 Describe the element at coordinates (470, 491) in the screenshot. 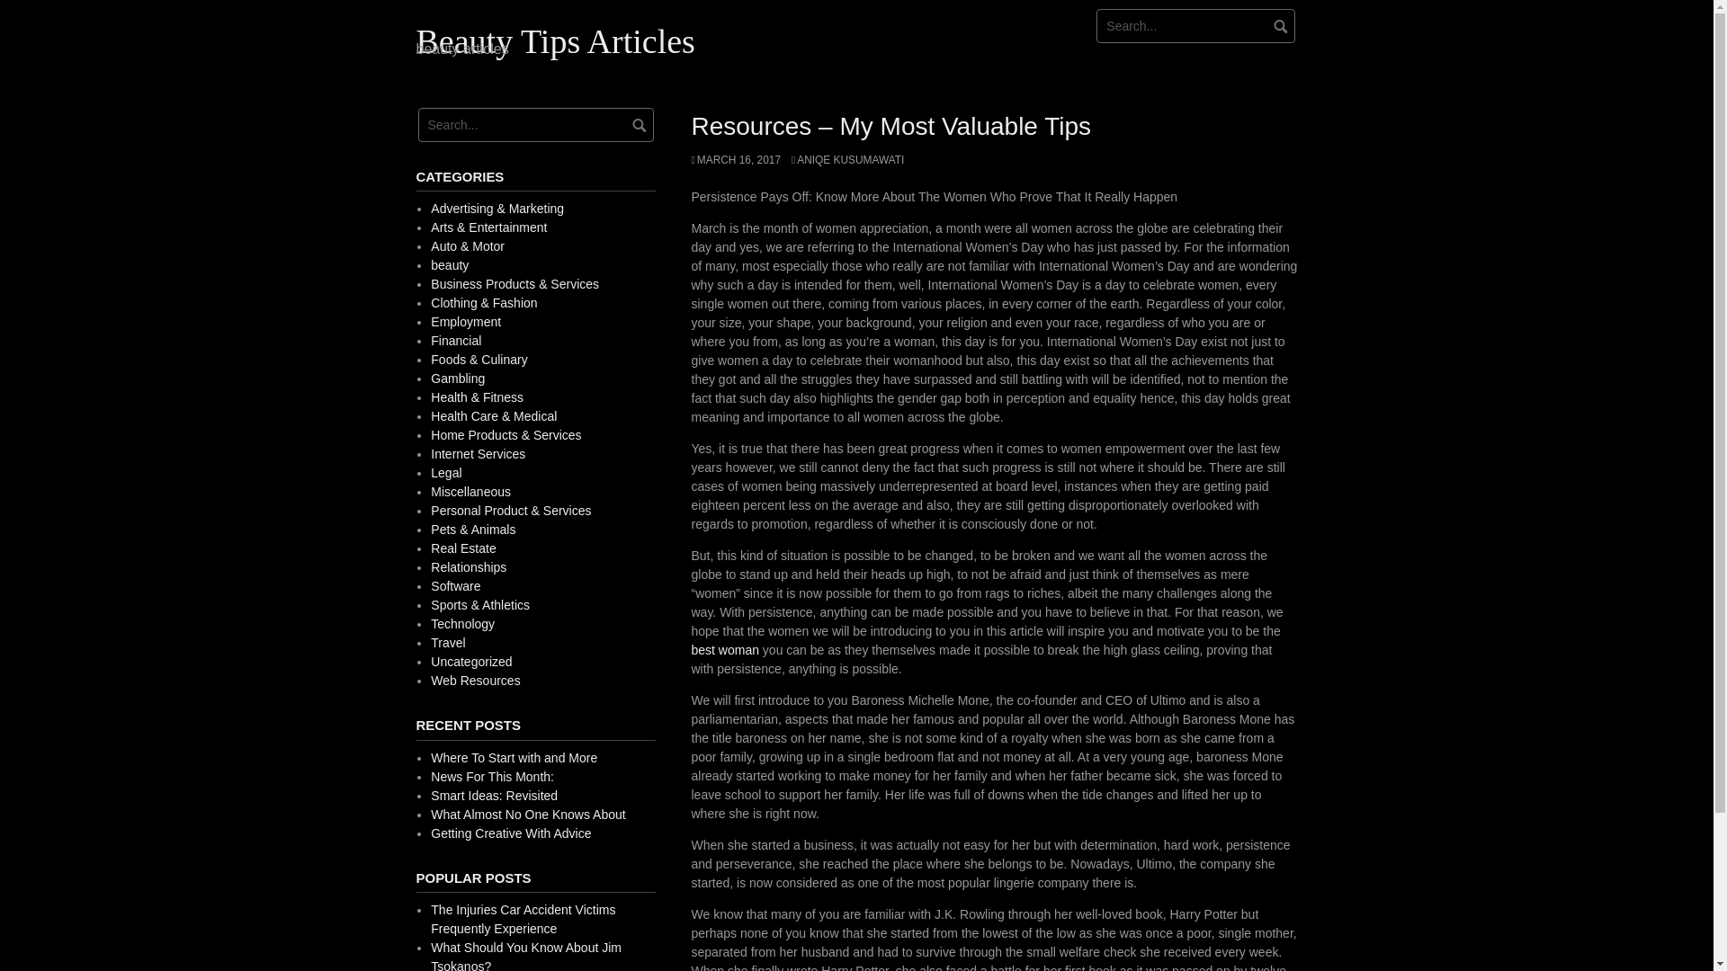

I see `Miscellaneous` at that location.